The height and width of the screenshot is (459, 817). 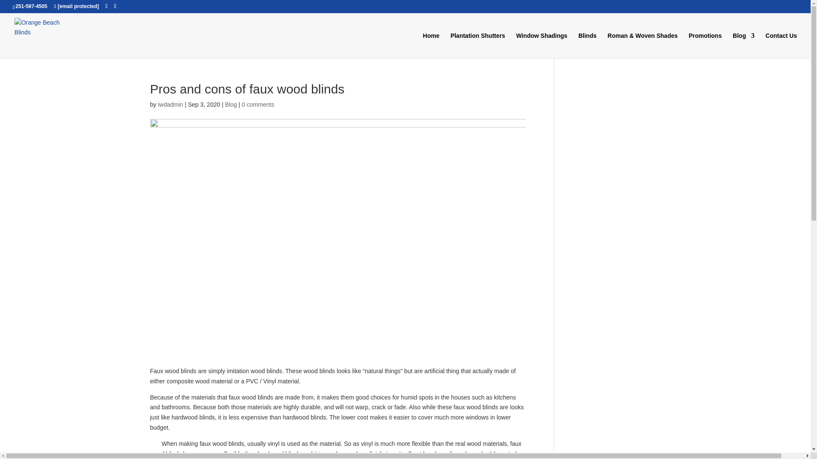 What do you see at coordinates (477, 45) in the screenshot?
I see `Plantation Shutters` at bounding box center [477, 45].